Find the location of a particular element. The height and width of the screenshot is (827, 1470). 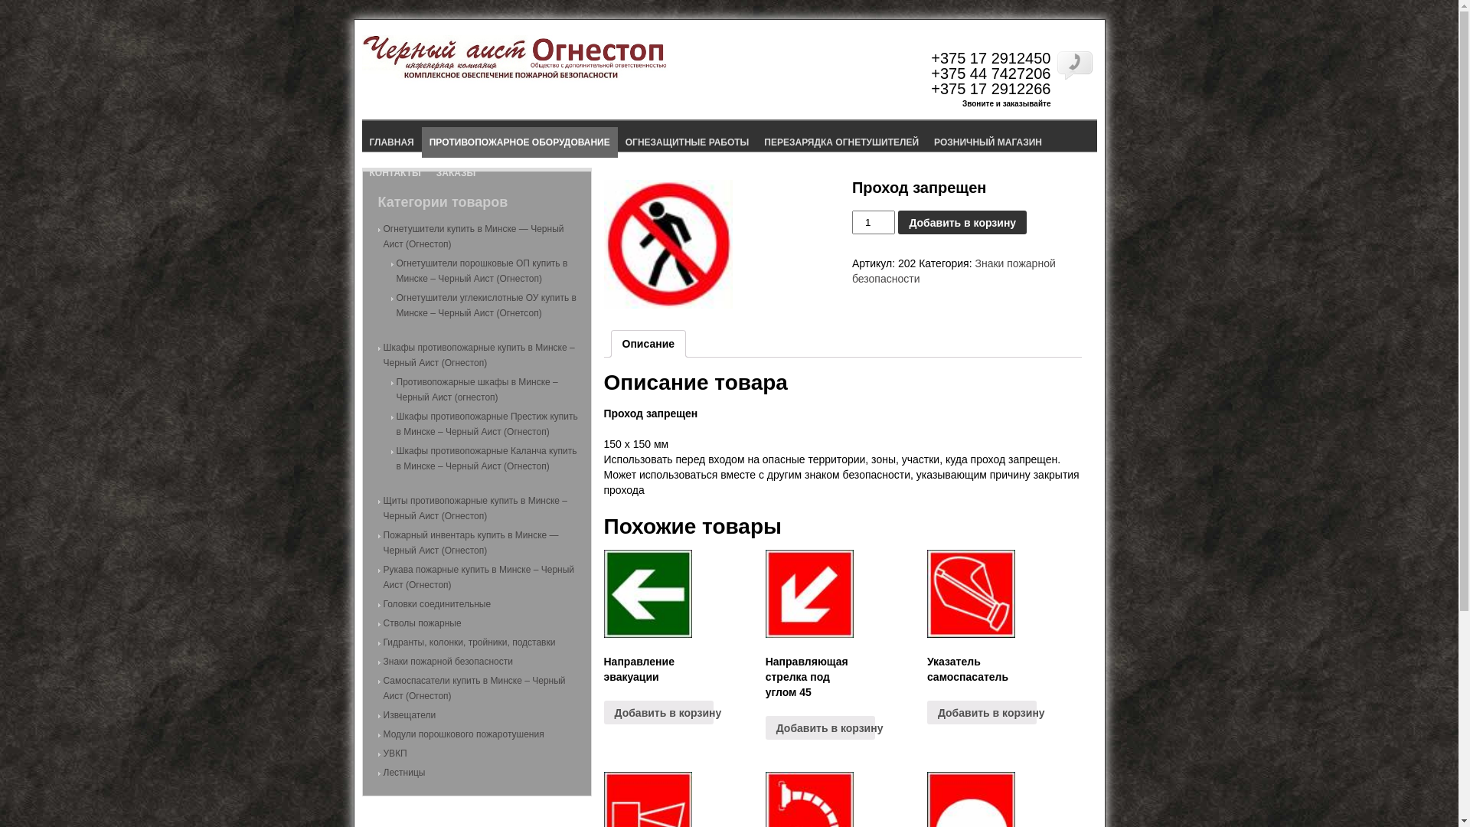

aist is located at coordinates (514, 80).